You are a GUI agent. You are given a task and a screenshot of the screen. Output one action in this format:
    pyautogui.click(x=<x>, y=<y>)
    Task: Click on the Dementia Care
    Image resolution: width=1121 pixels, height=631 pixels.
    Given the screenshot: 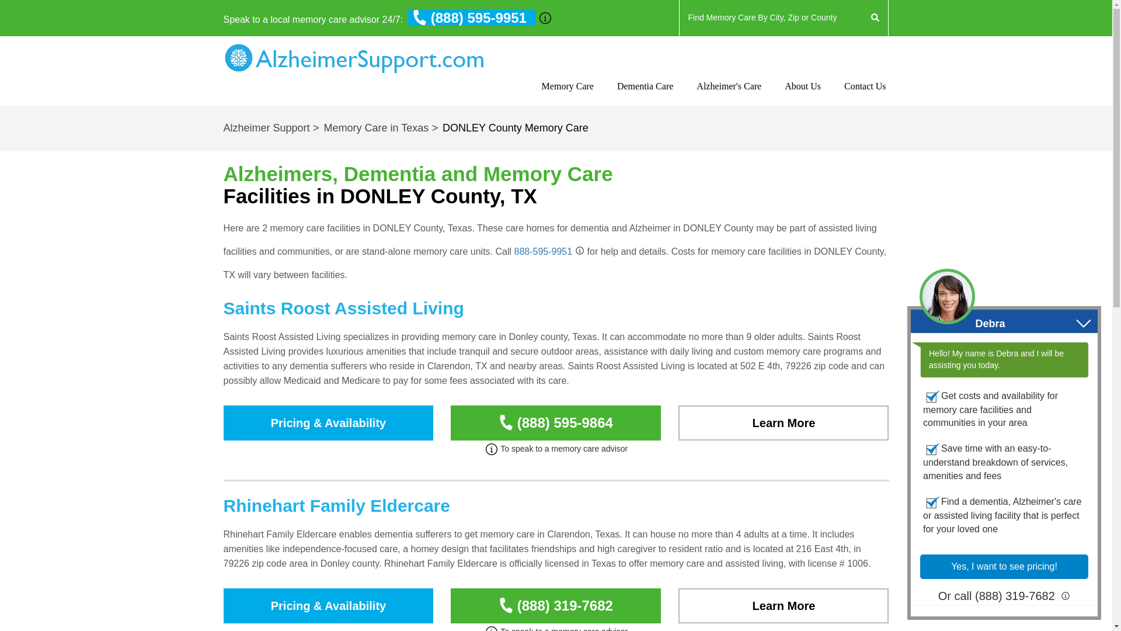 What is the action you would take?
    pyautogui.click(x=645, y=96)
    